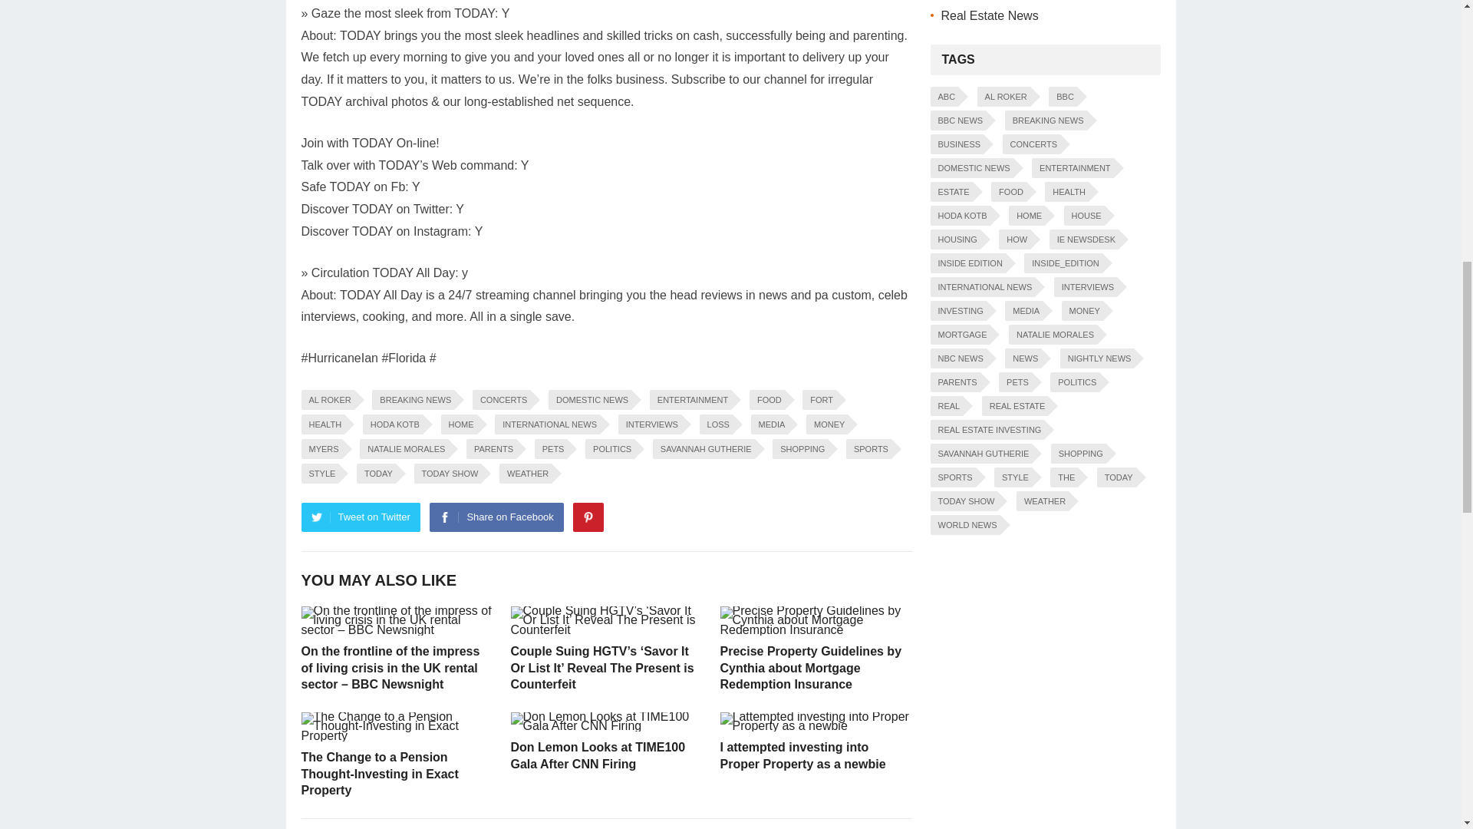  I want to click on FOOD, so click(767, 399).